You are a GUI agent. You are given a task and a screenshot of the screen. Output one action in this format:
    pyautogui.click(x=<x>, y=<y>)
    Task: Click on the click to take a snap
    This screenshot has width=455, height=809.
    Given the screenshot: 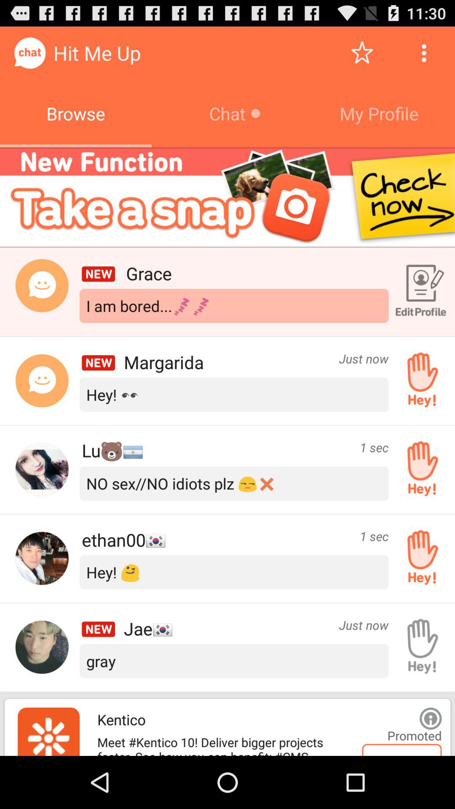 What is the action you would take?
    pyautogui.click(x=227, y=197)
    